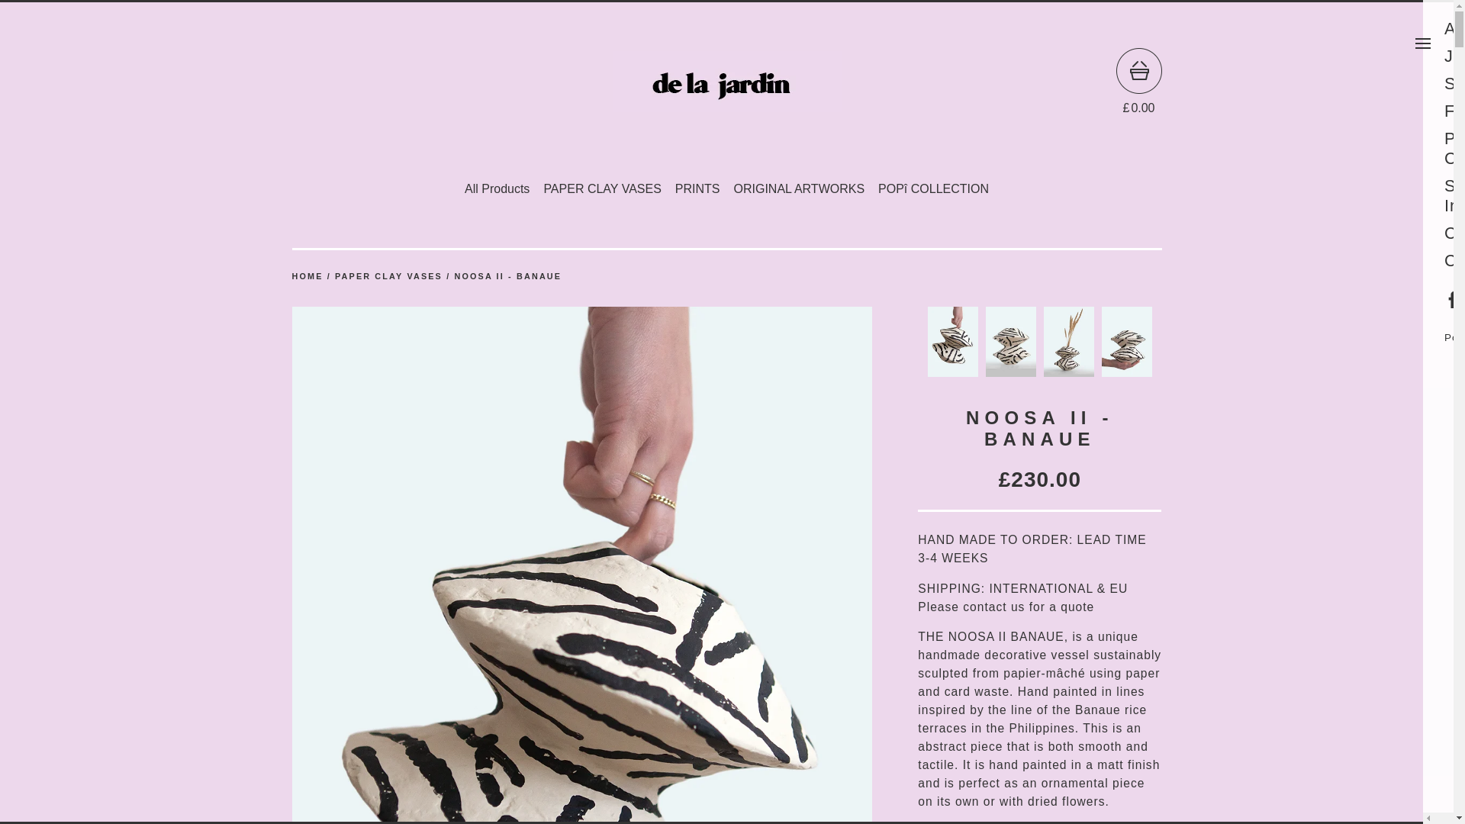 The image size is (1465, 824). What do you see at coordinates (307, 276) in the screenshot?
I see `Home` at bounding box center [307, 276].